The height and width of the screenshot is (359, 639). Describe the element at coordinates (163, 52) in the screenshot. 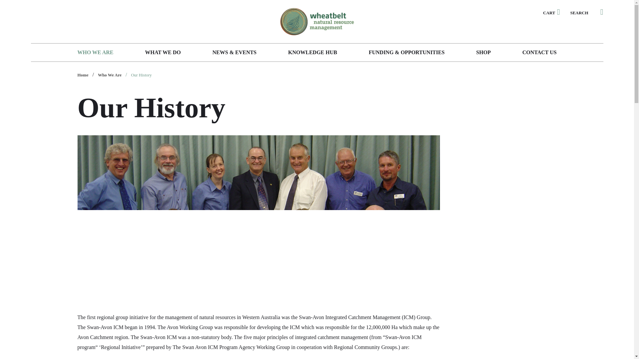

I see `WHAT WE DO` at that location.